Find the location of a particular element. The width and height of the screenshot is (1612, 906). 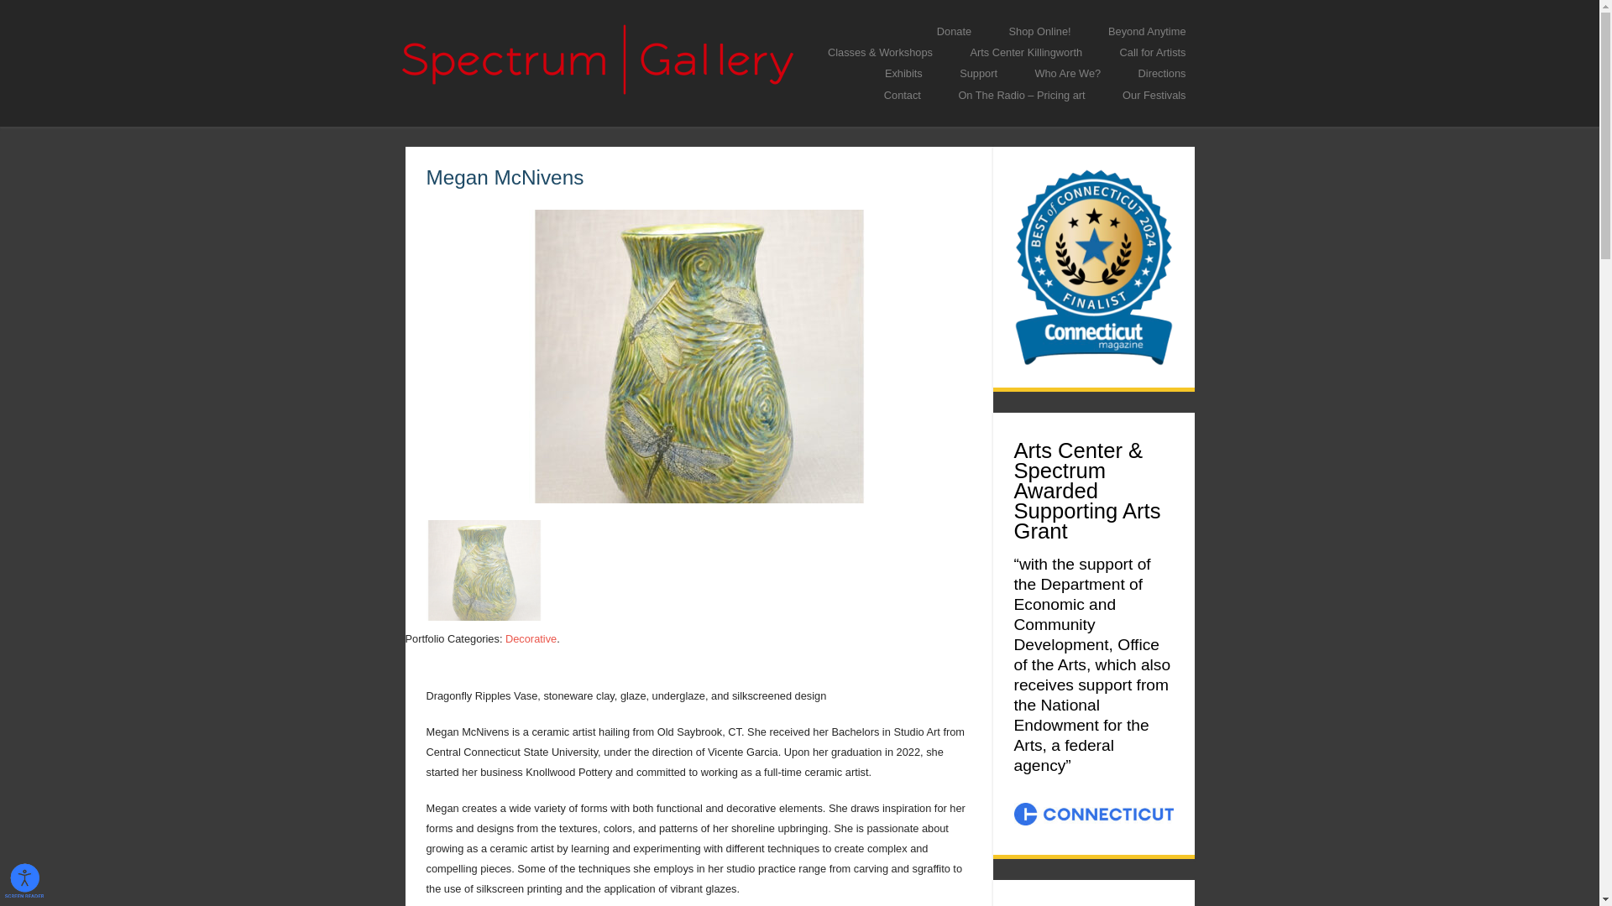

Donate is located at coordinates (954, 30).